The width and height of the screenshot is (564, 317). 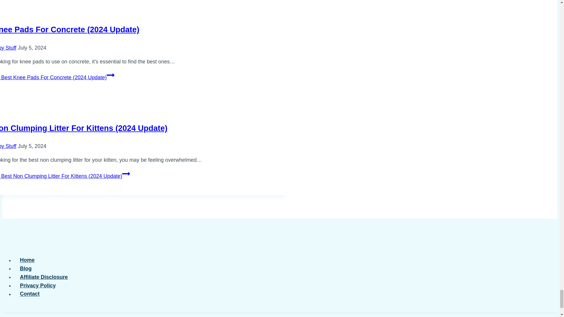 What do you see at coordinates (126, 173) in the screenshot?
I see `Continue` at bounding box center [126, 173].